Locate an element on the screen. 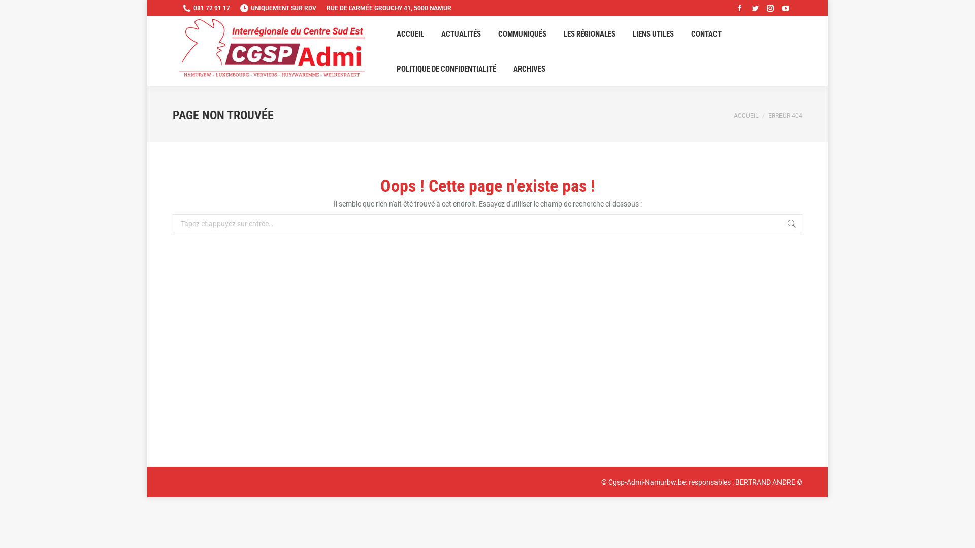 The image size is (975, 548). ACCUEIL is located at coordinates (410, 34).